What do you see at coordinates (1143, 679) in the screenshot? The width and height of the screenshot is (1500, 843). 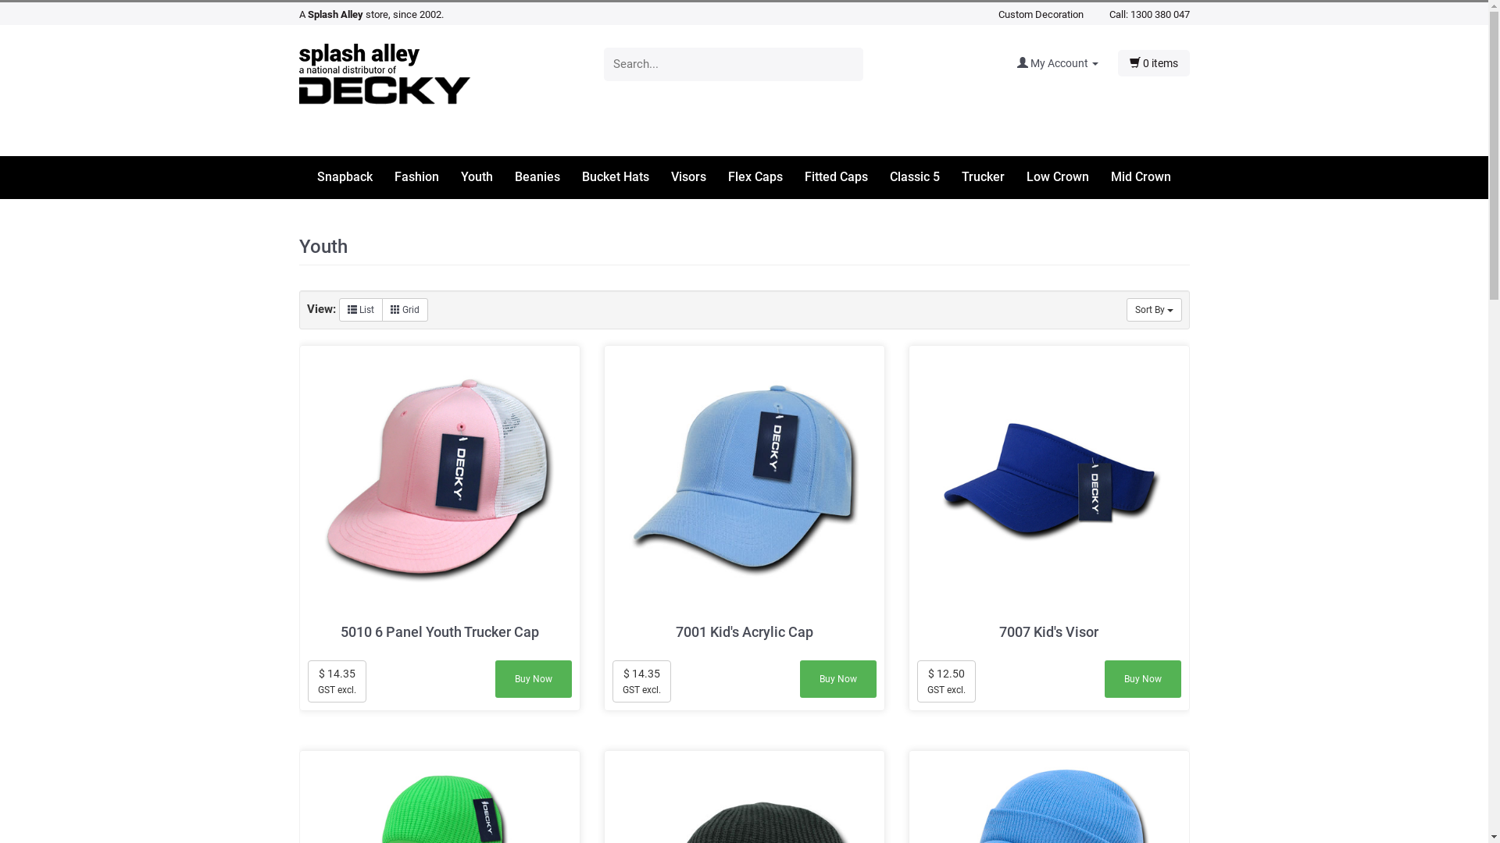 I see `Buy Now` at bounding box center [1143, 679].